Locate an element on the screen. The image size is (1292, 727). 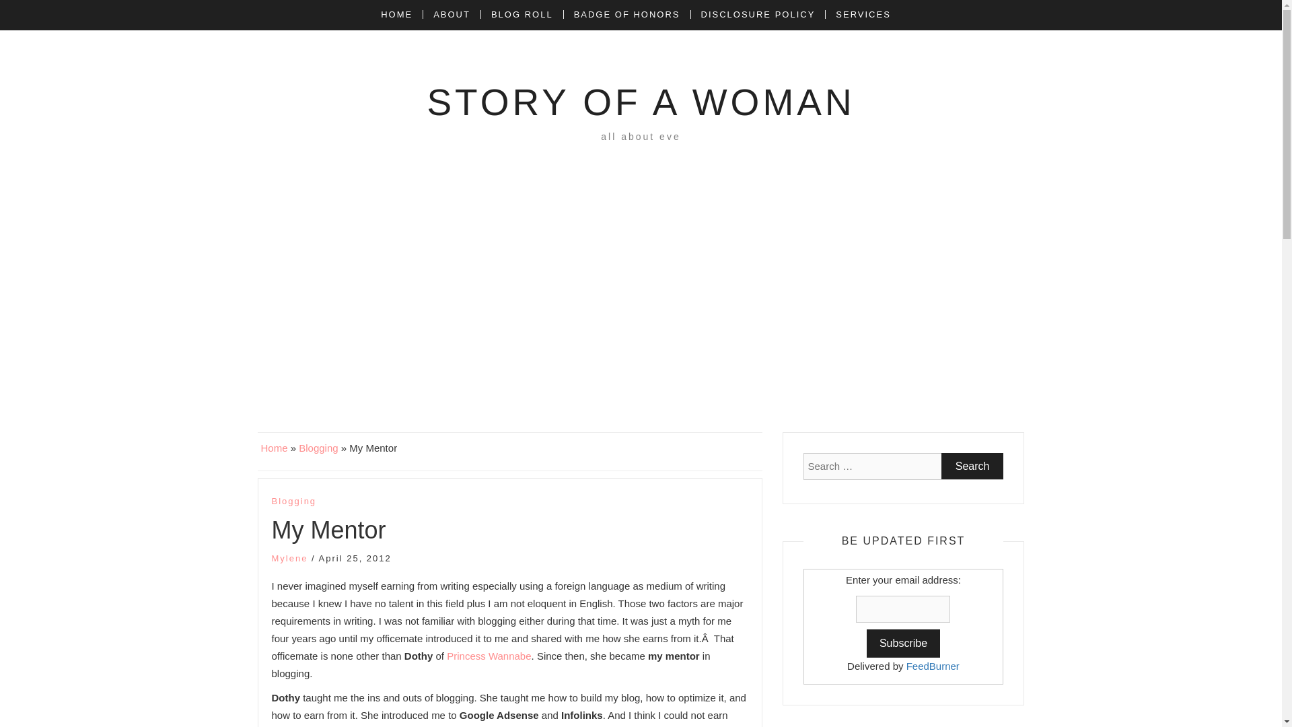
Blogging is located at coordinates (318, 447).